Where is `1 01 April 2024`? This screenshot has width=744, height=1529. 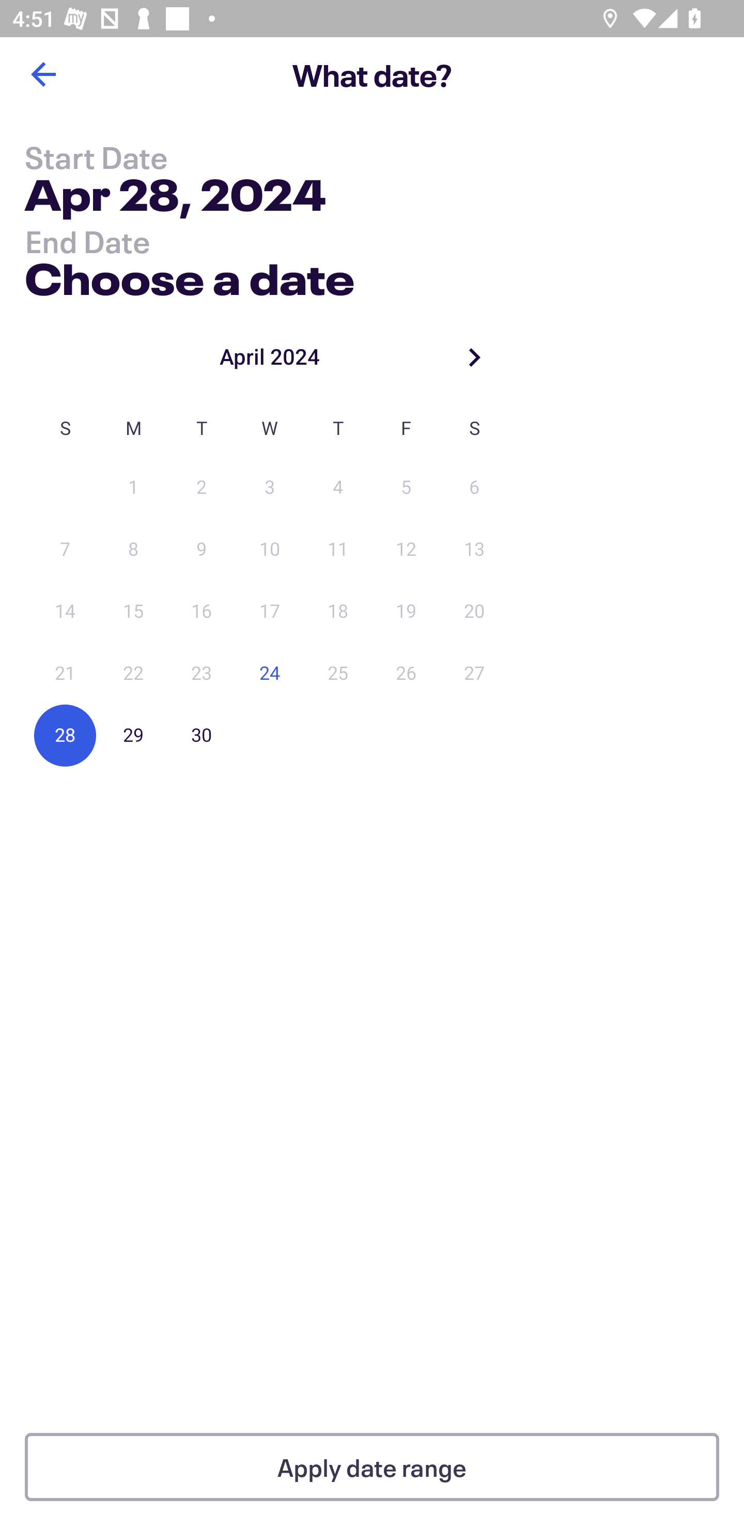 1 01 April 2024 is located at coordinates (133, 488).